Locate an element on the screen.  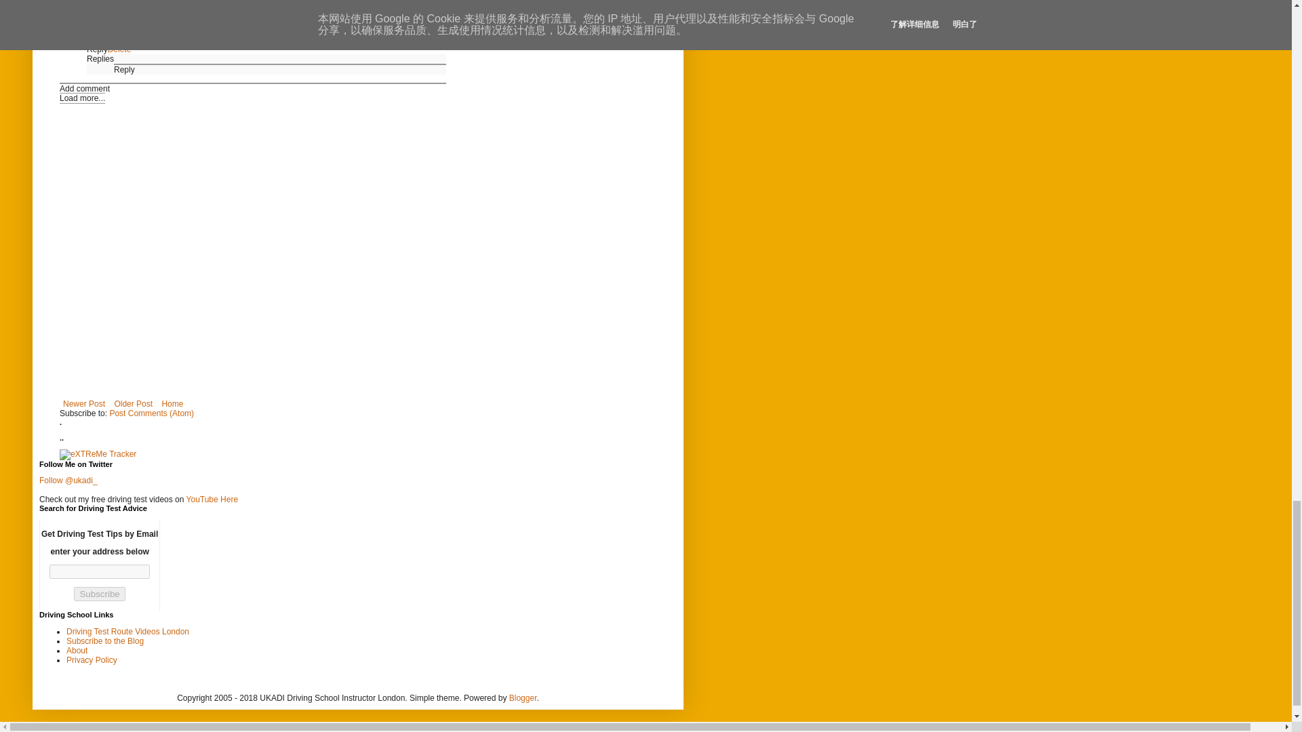
Privacy Policy is located at coordinates (91, 659).